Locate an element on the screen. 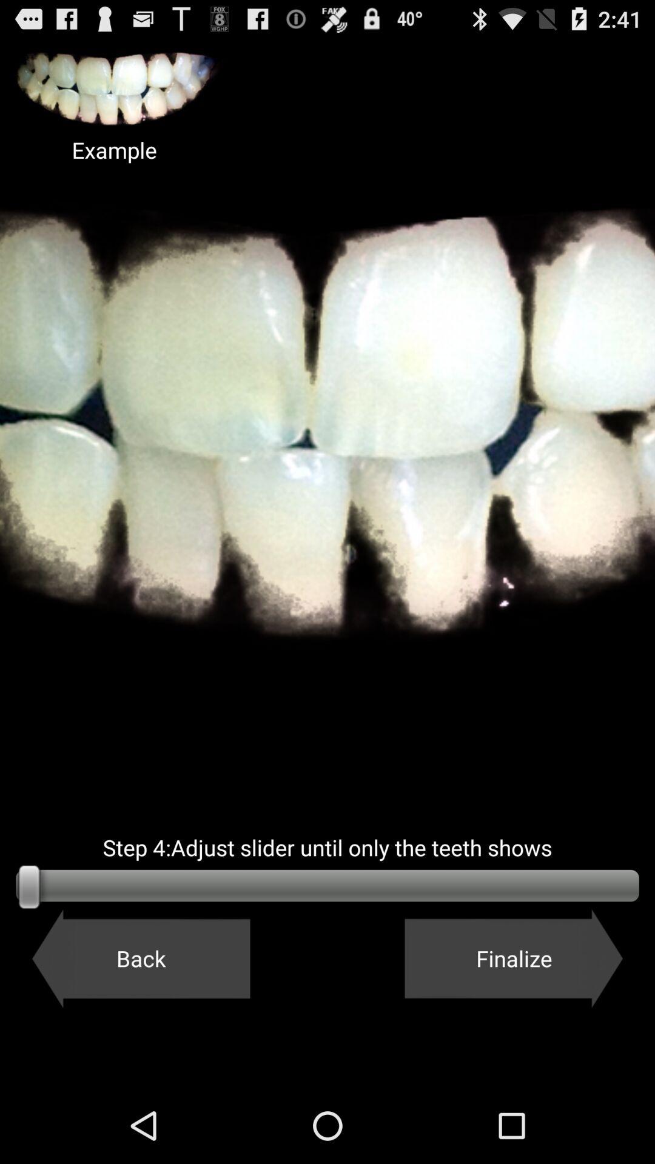 The width and height of the screenshot is (655, 1164). flip to the back item is located at coordinates (141, 958).